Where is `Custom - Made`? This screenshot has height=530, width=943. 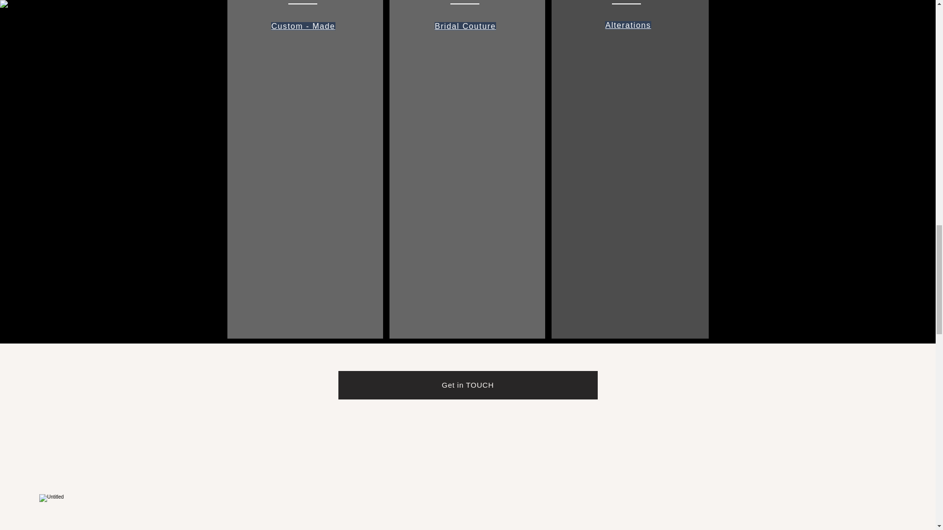
Custom - Made is located at coordinates (303, 26).